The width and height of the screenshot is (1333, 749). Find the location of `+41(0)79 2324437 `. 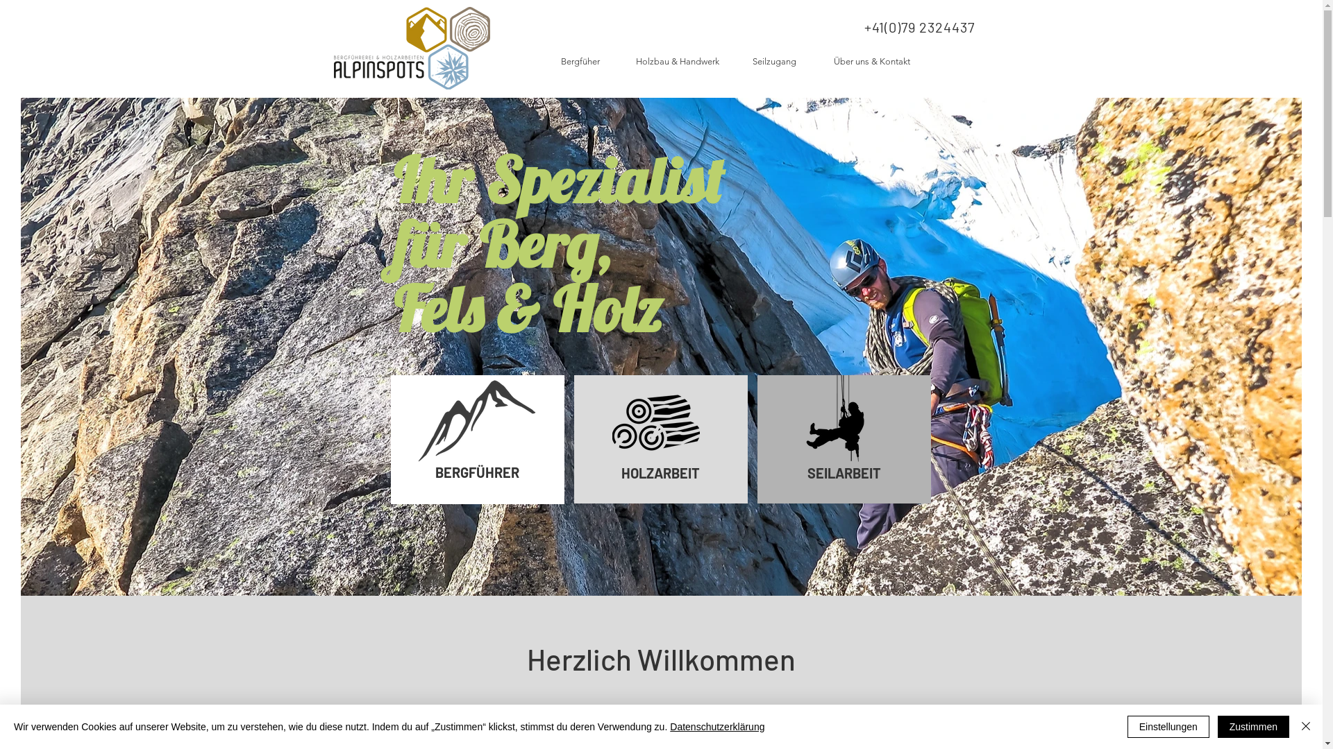

+41(0)79 2324437  is located at coordinates (921, 28).